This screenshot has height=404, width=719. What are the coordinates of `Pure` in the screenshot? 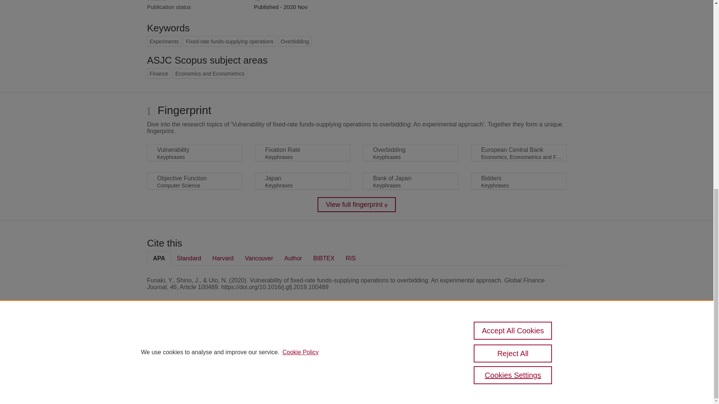 It's located at (179, 339).